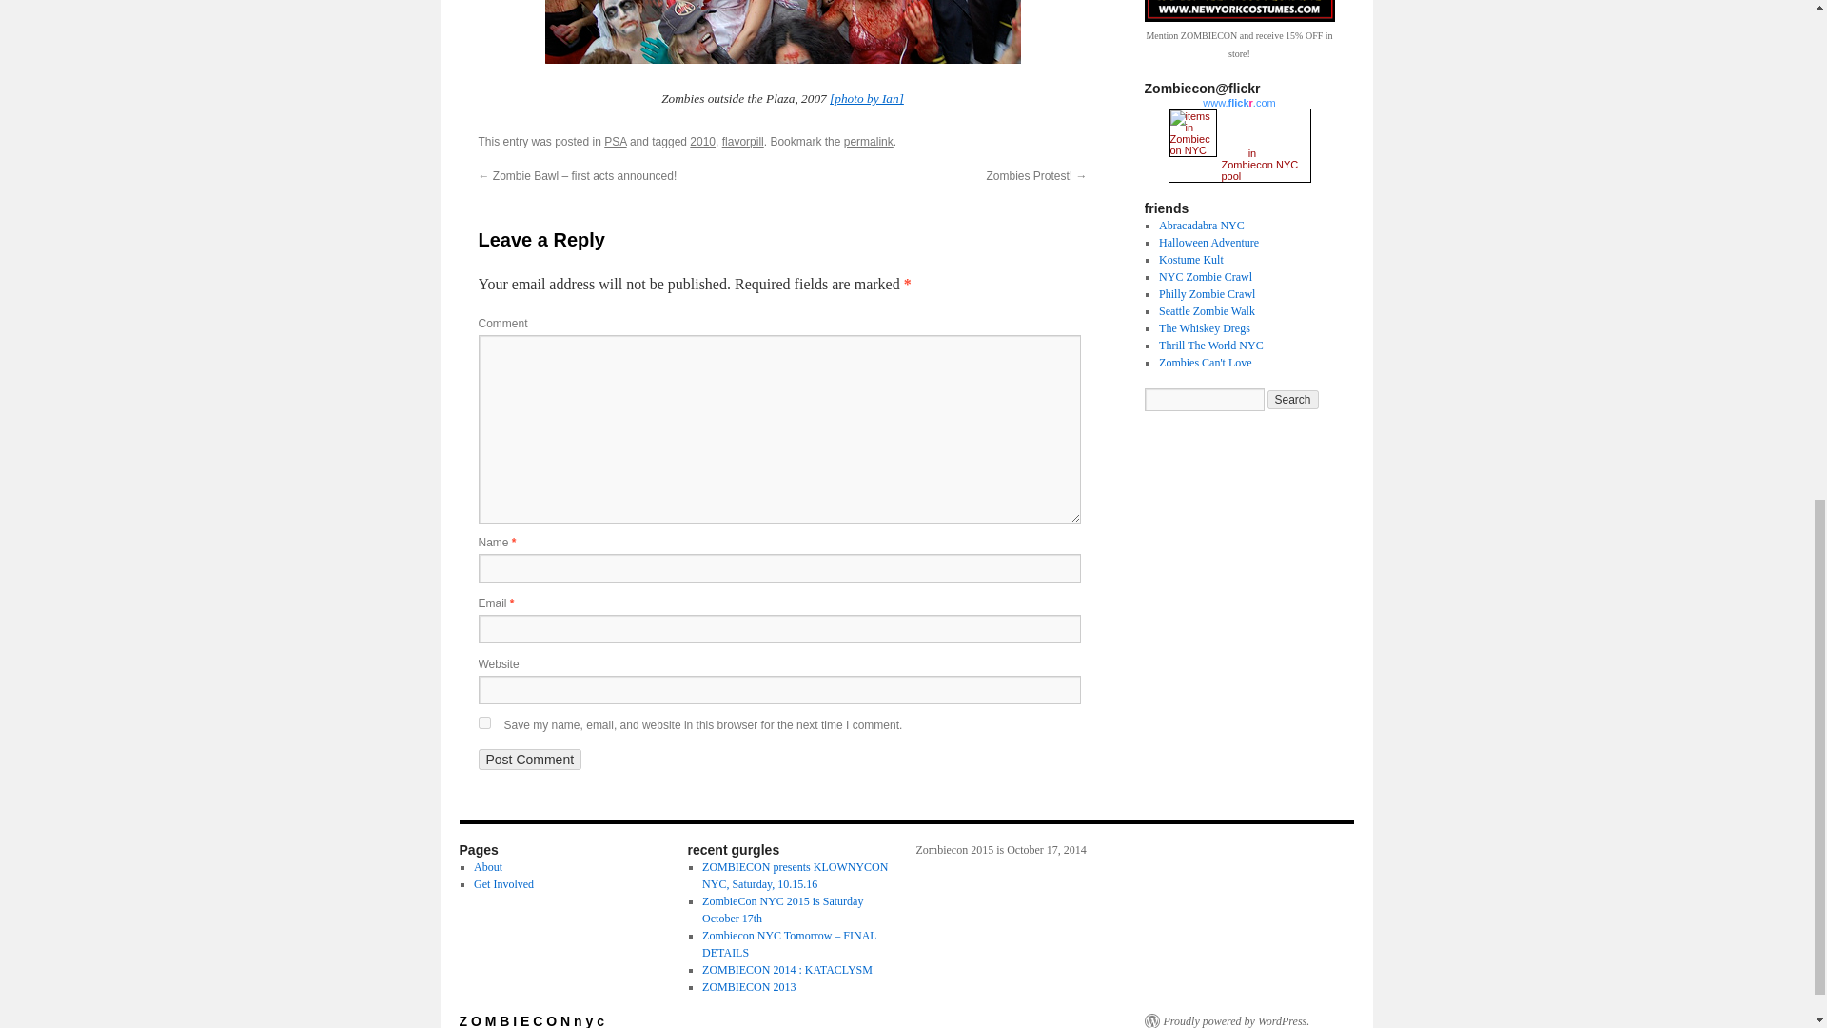 The image size is (1827, 1028). Describe the element at coordinates (1205, 277) in the screenshot. I see `NYC Zombie Crawl` at that location.